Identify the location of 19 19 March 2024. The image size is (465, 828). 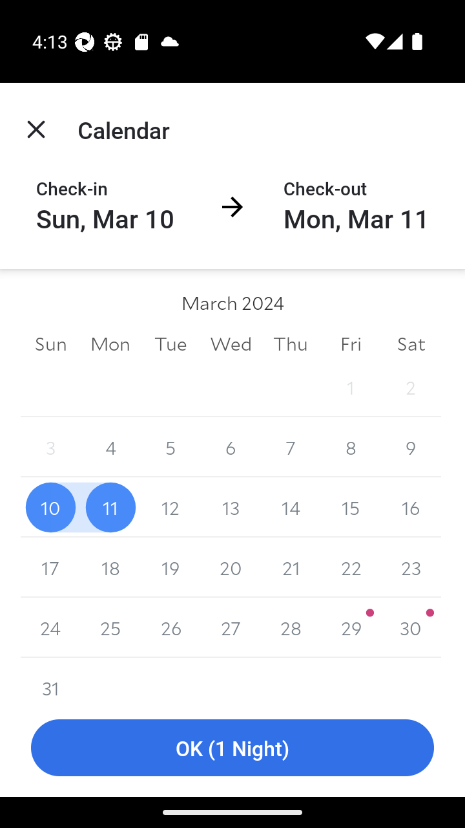
(170, 567).